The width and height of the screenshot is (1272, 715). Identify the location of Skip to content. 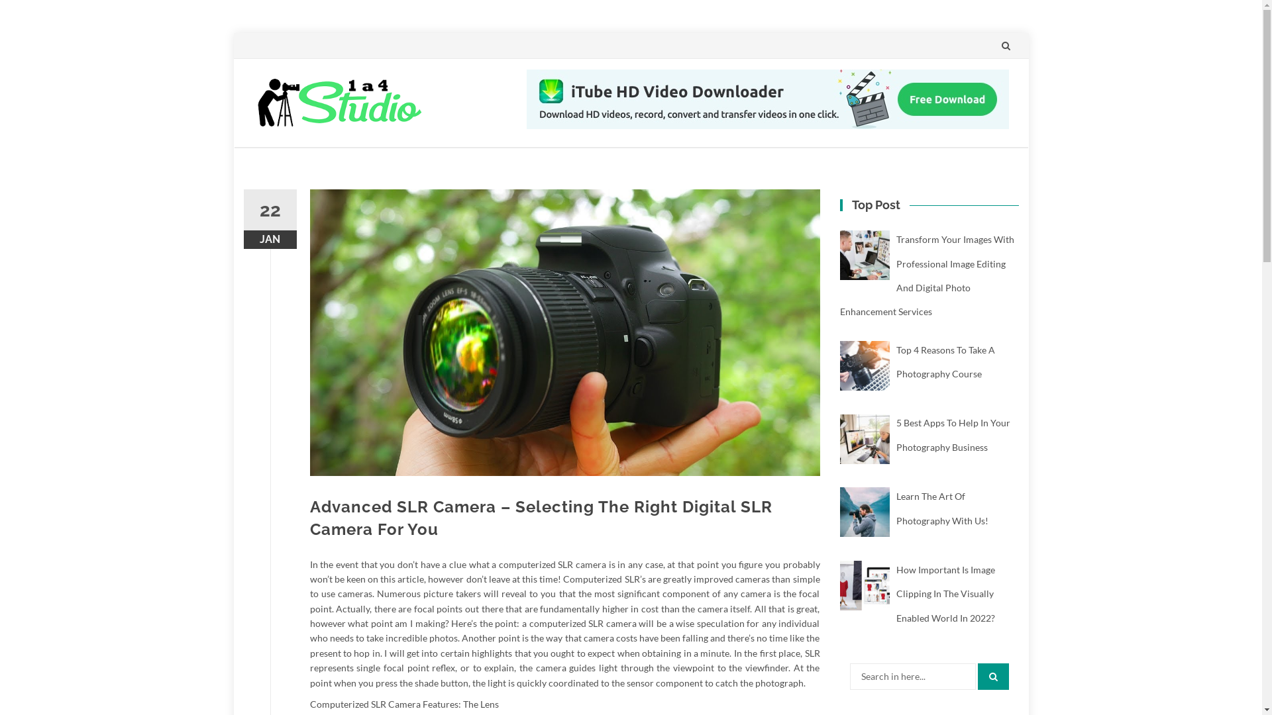
(992, 33).